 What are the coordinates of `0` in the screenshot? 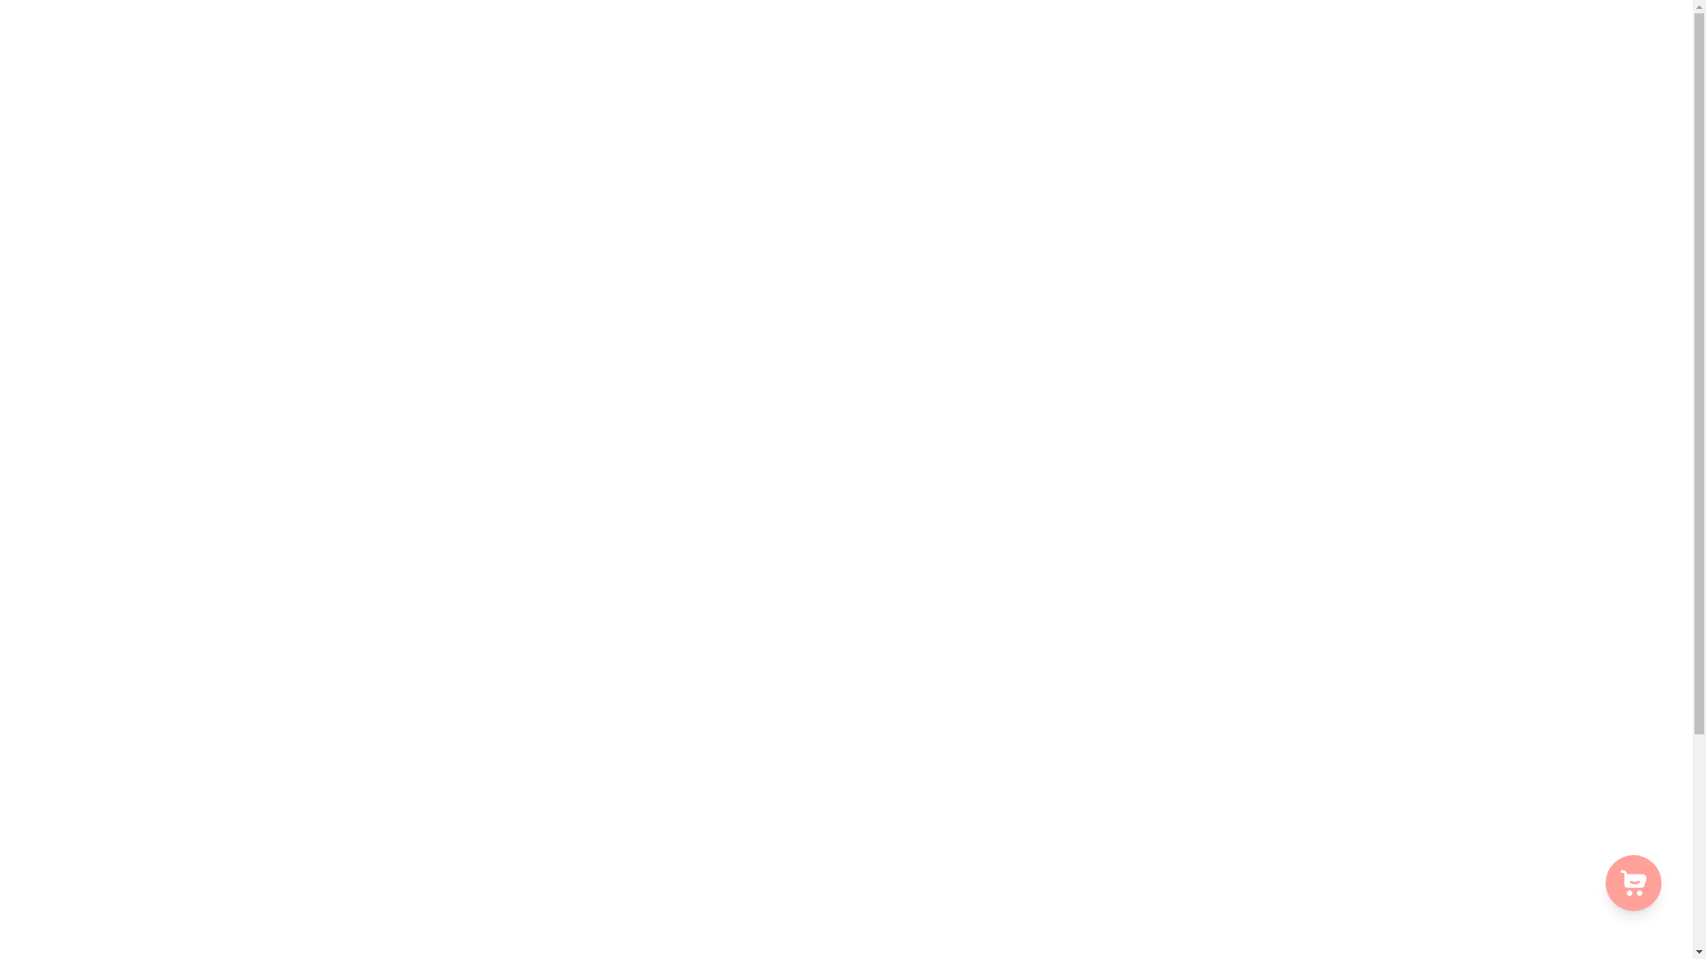 It's located at (1638, 75).